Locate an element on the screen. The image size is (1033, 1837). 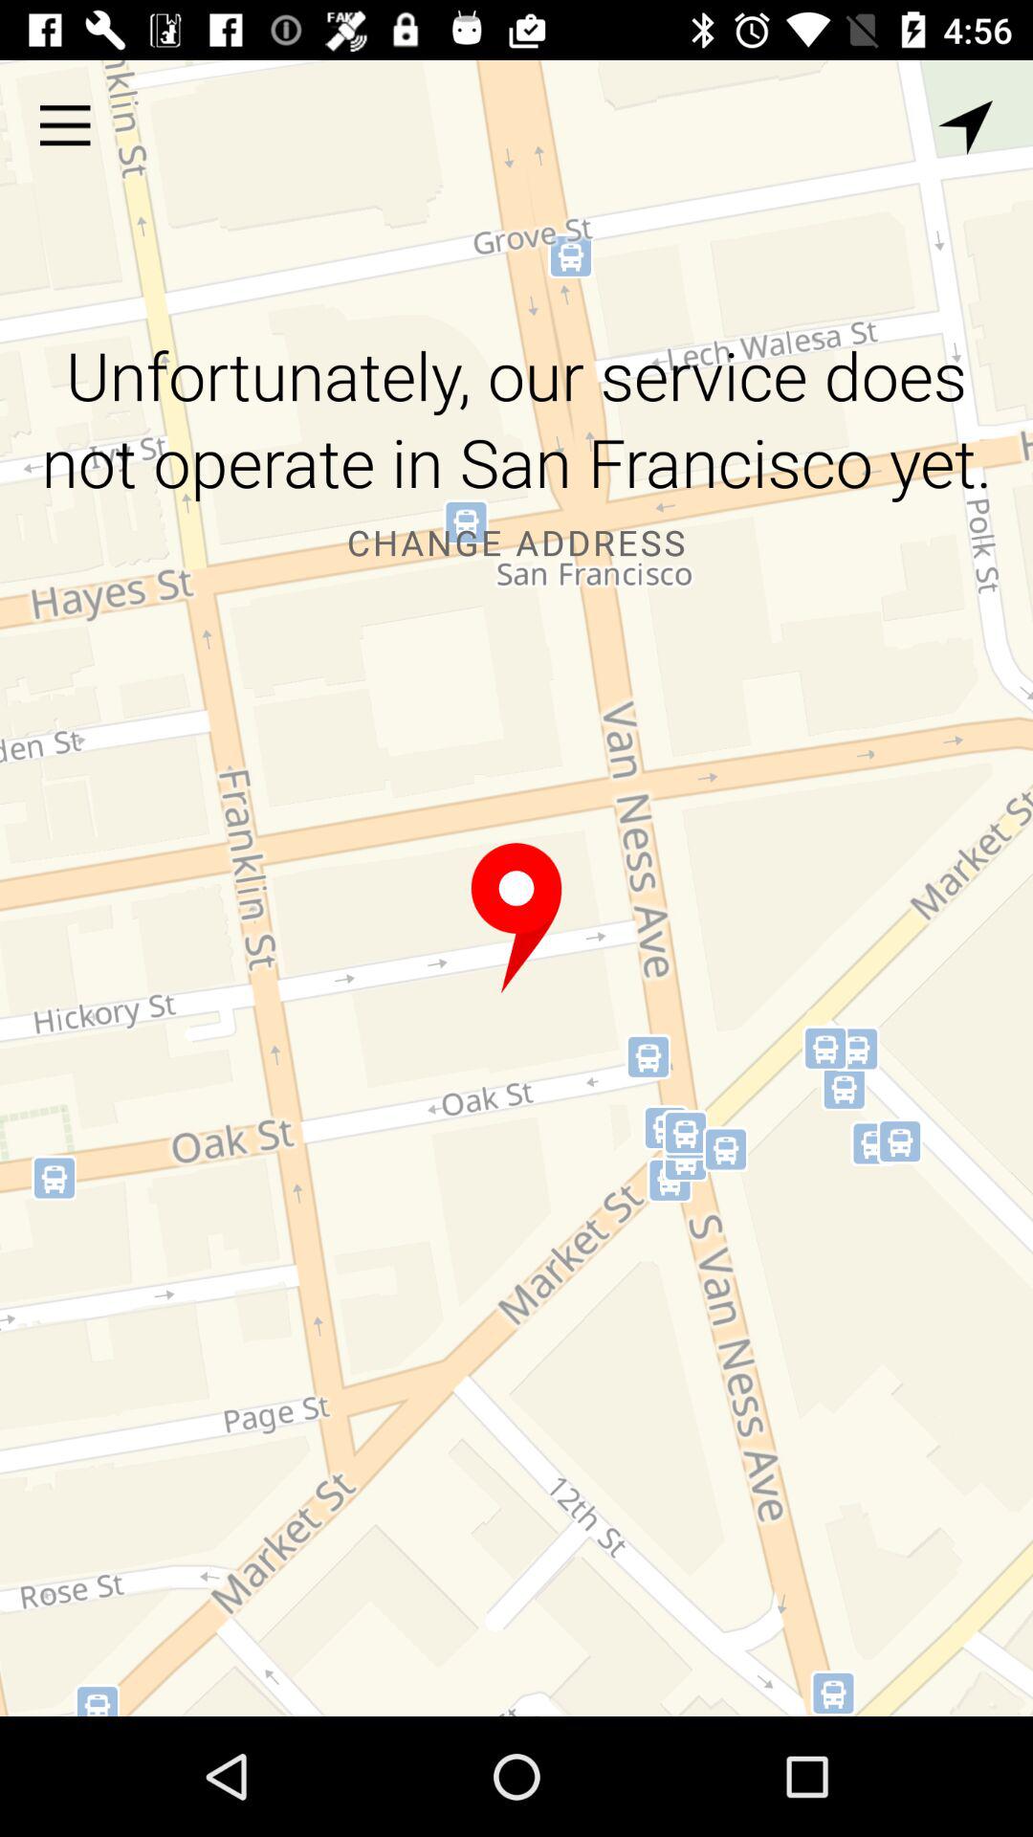
navigation is located at coordinates (966, 128).